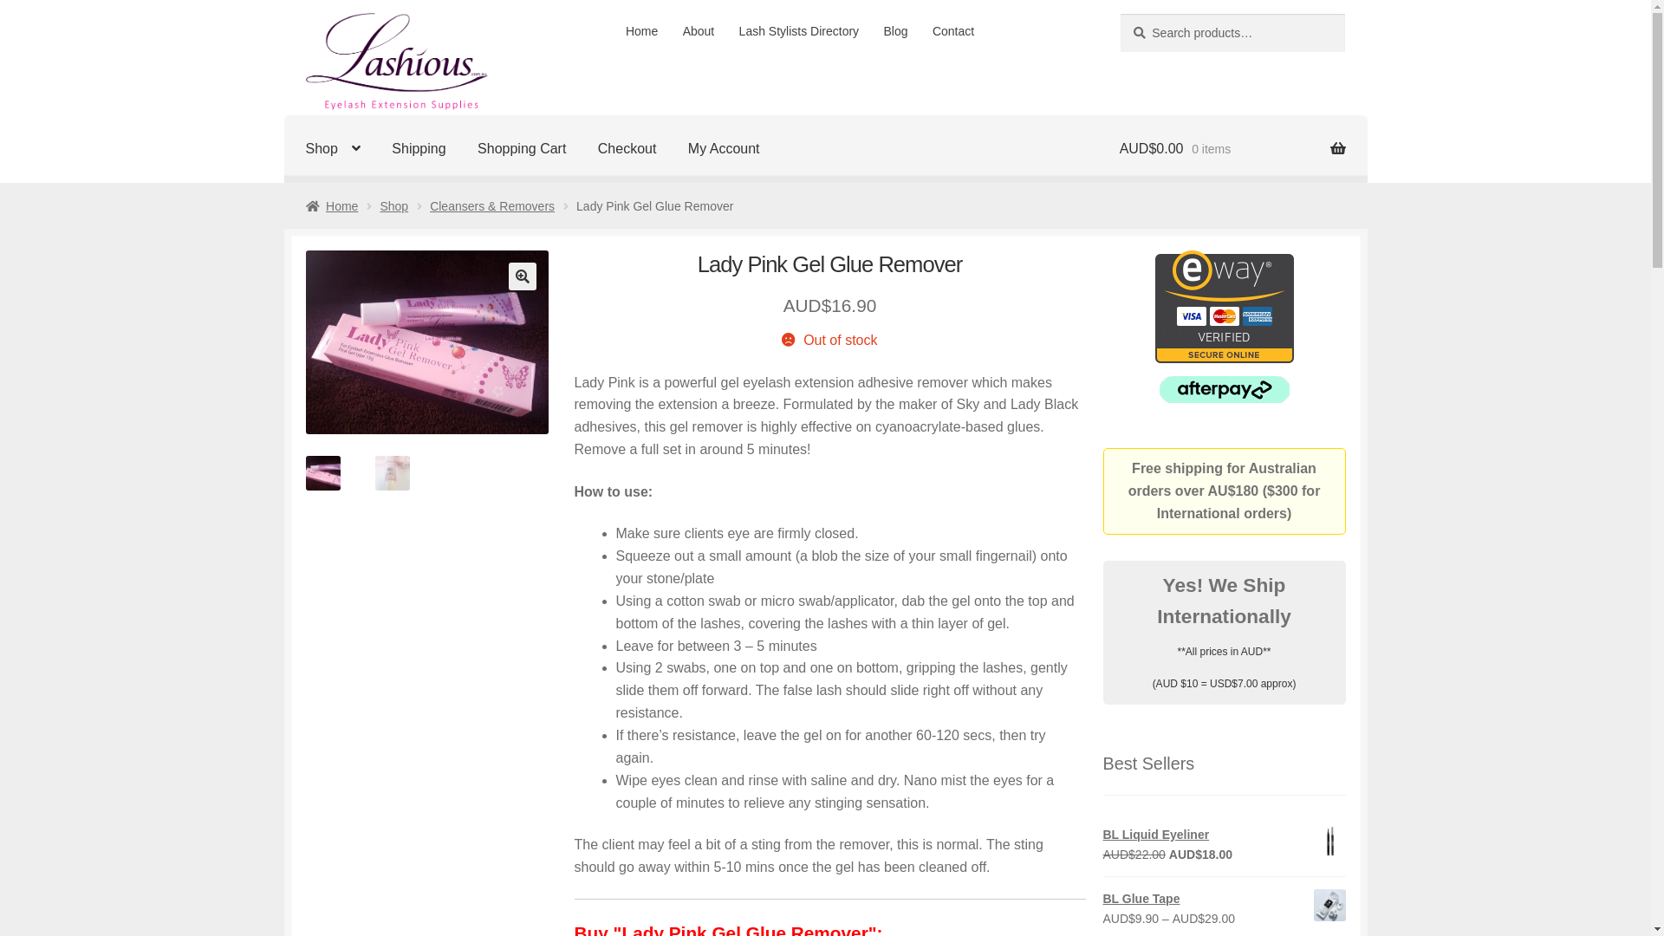 The height and width of the screenshot is (936, 1664). What do you see at coordinates (305, 12) in the screenshot?
I see `Skip to navigation` at bounding box center [305, 12].